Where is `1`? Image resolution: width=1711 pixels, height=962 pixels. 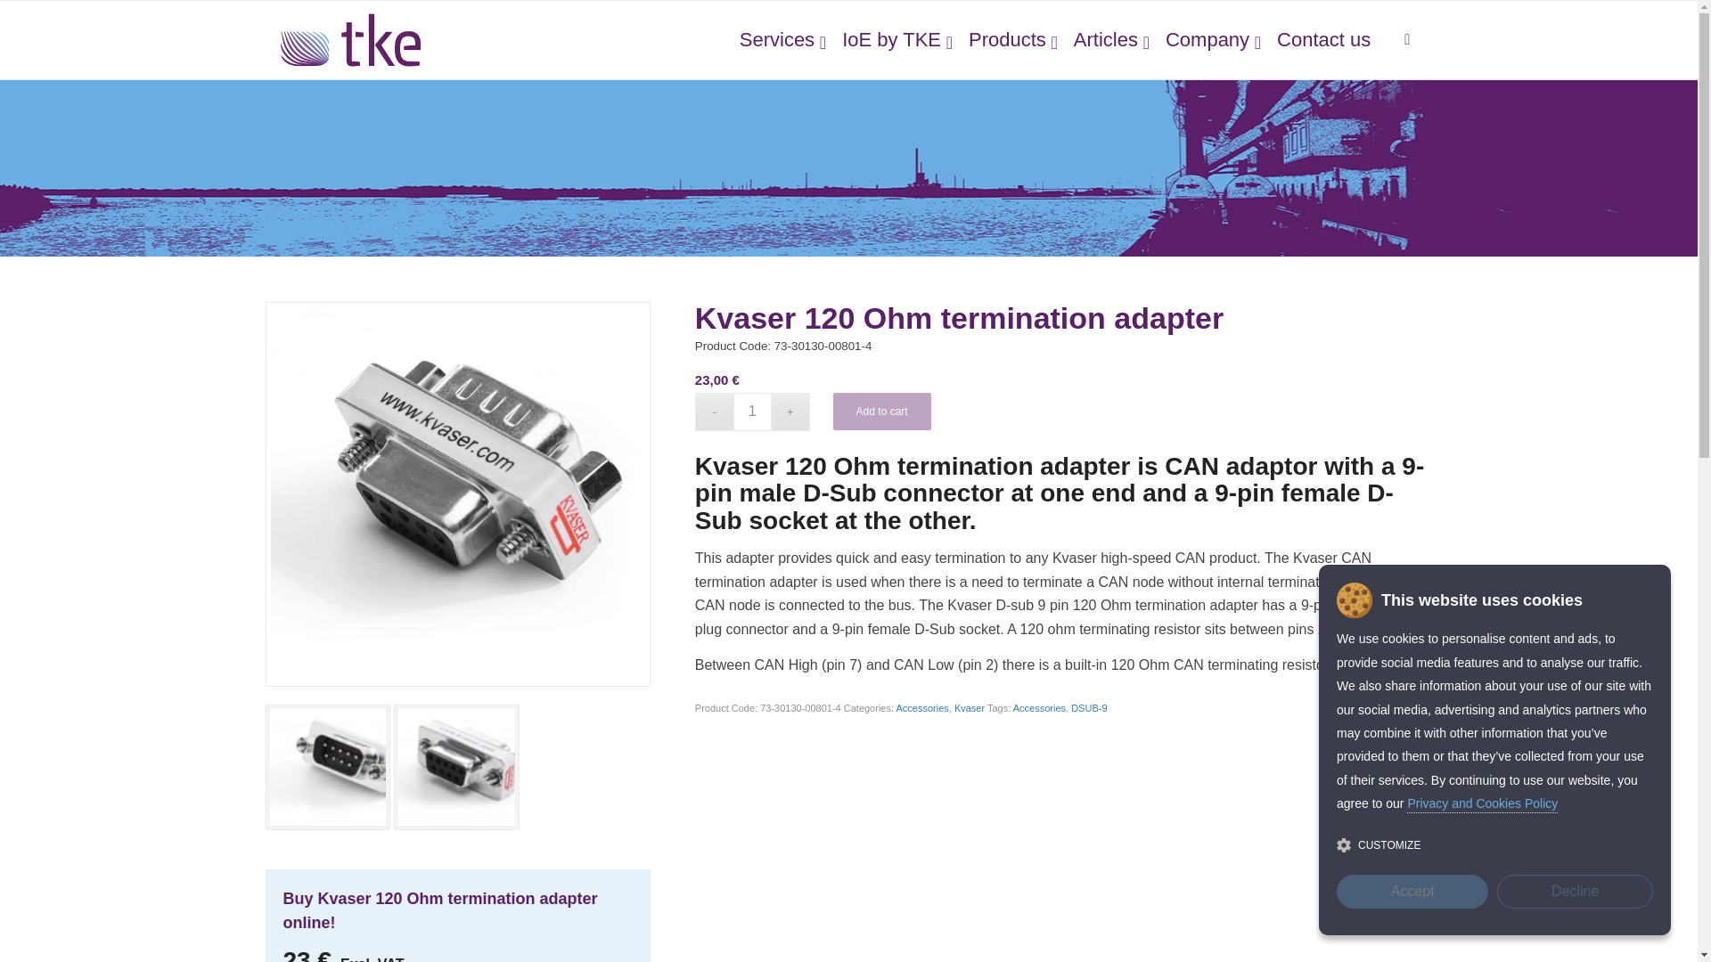
1 is located at coordinates (752, 410).